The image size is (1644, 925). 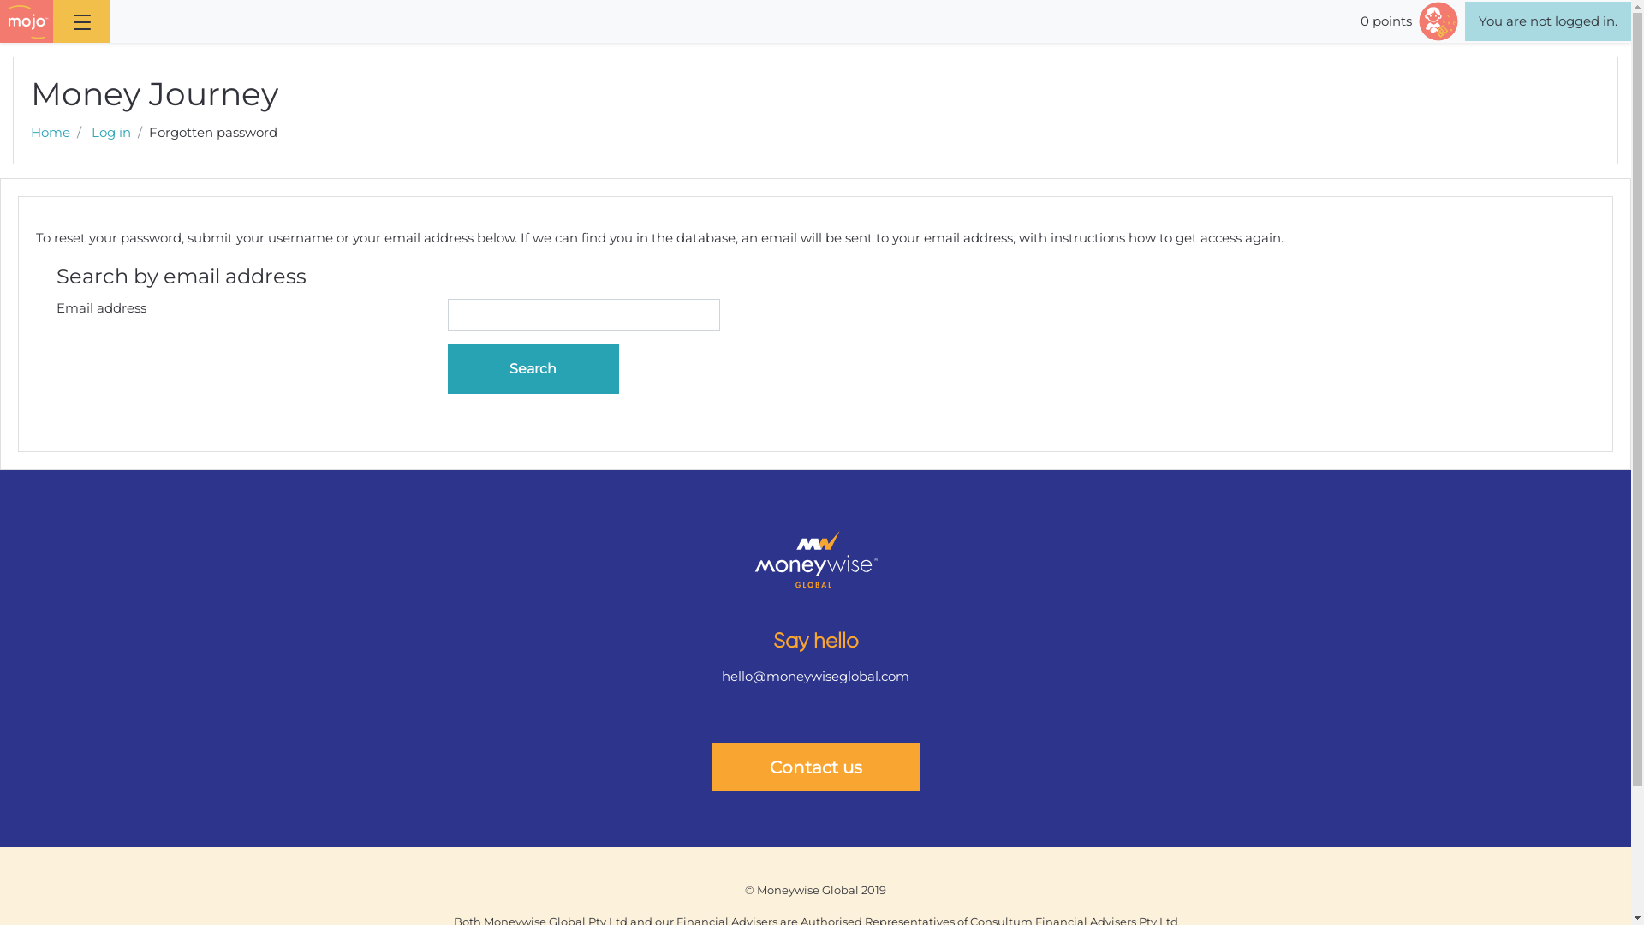 What do you see at coordinates (51, 132) in the screenshot?
I see `Home` at bounding box center [51, 132].